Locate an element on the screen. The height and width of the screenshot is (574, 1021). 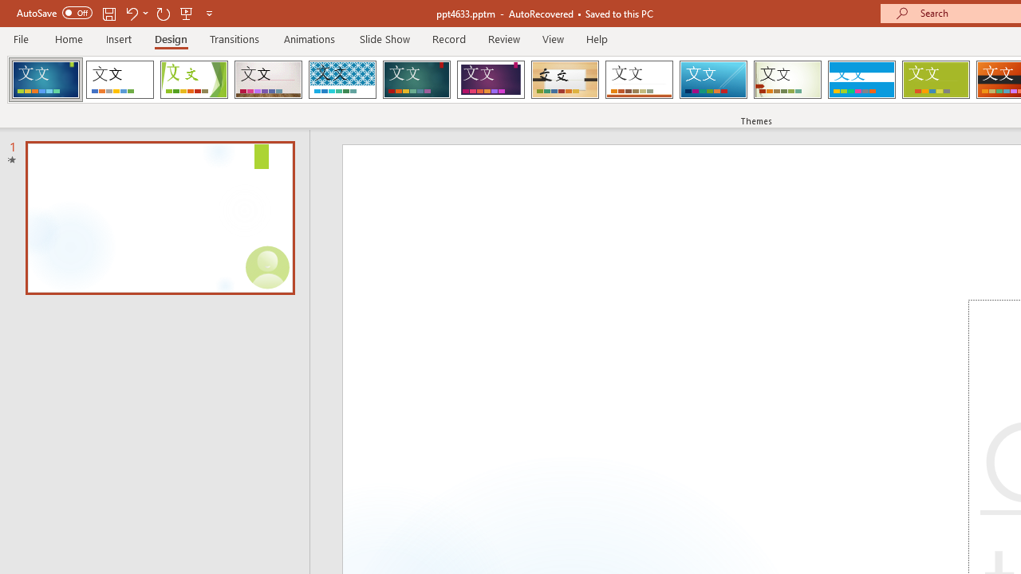
Quick Access Toolbar is located at coordinates (116, 13).